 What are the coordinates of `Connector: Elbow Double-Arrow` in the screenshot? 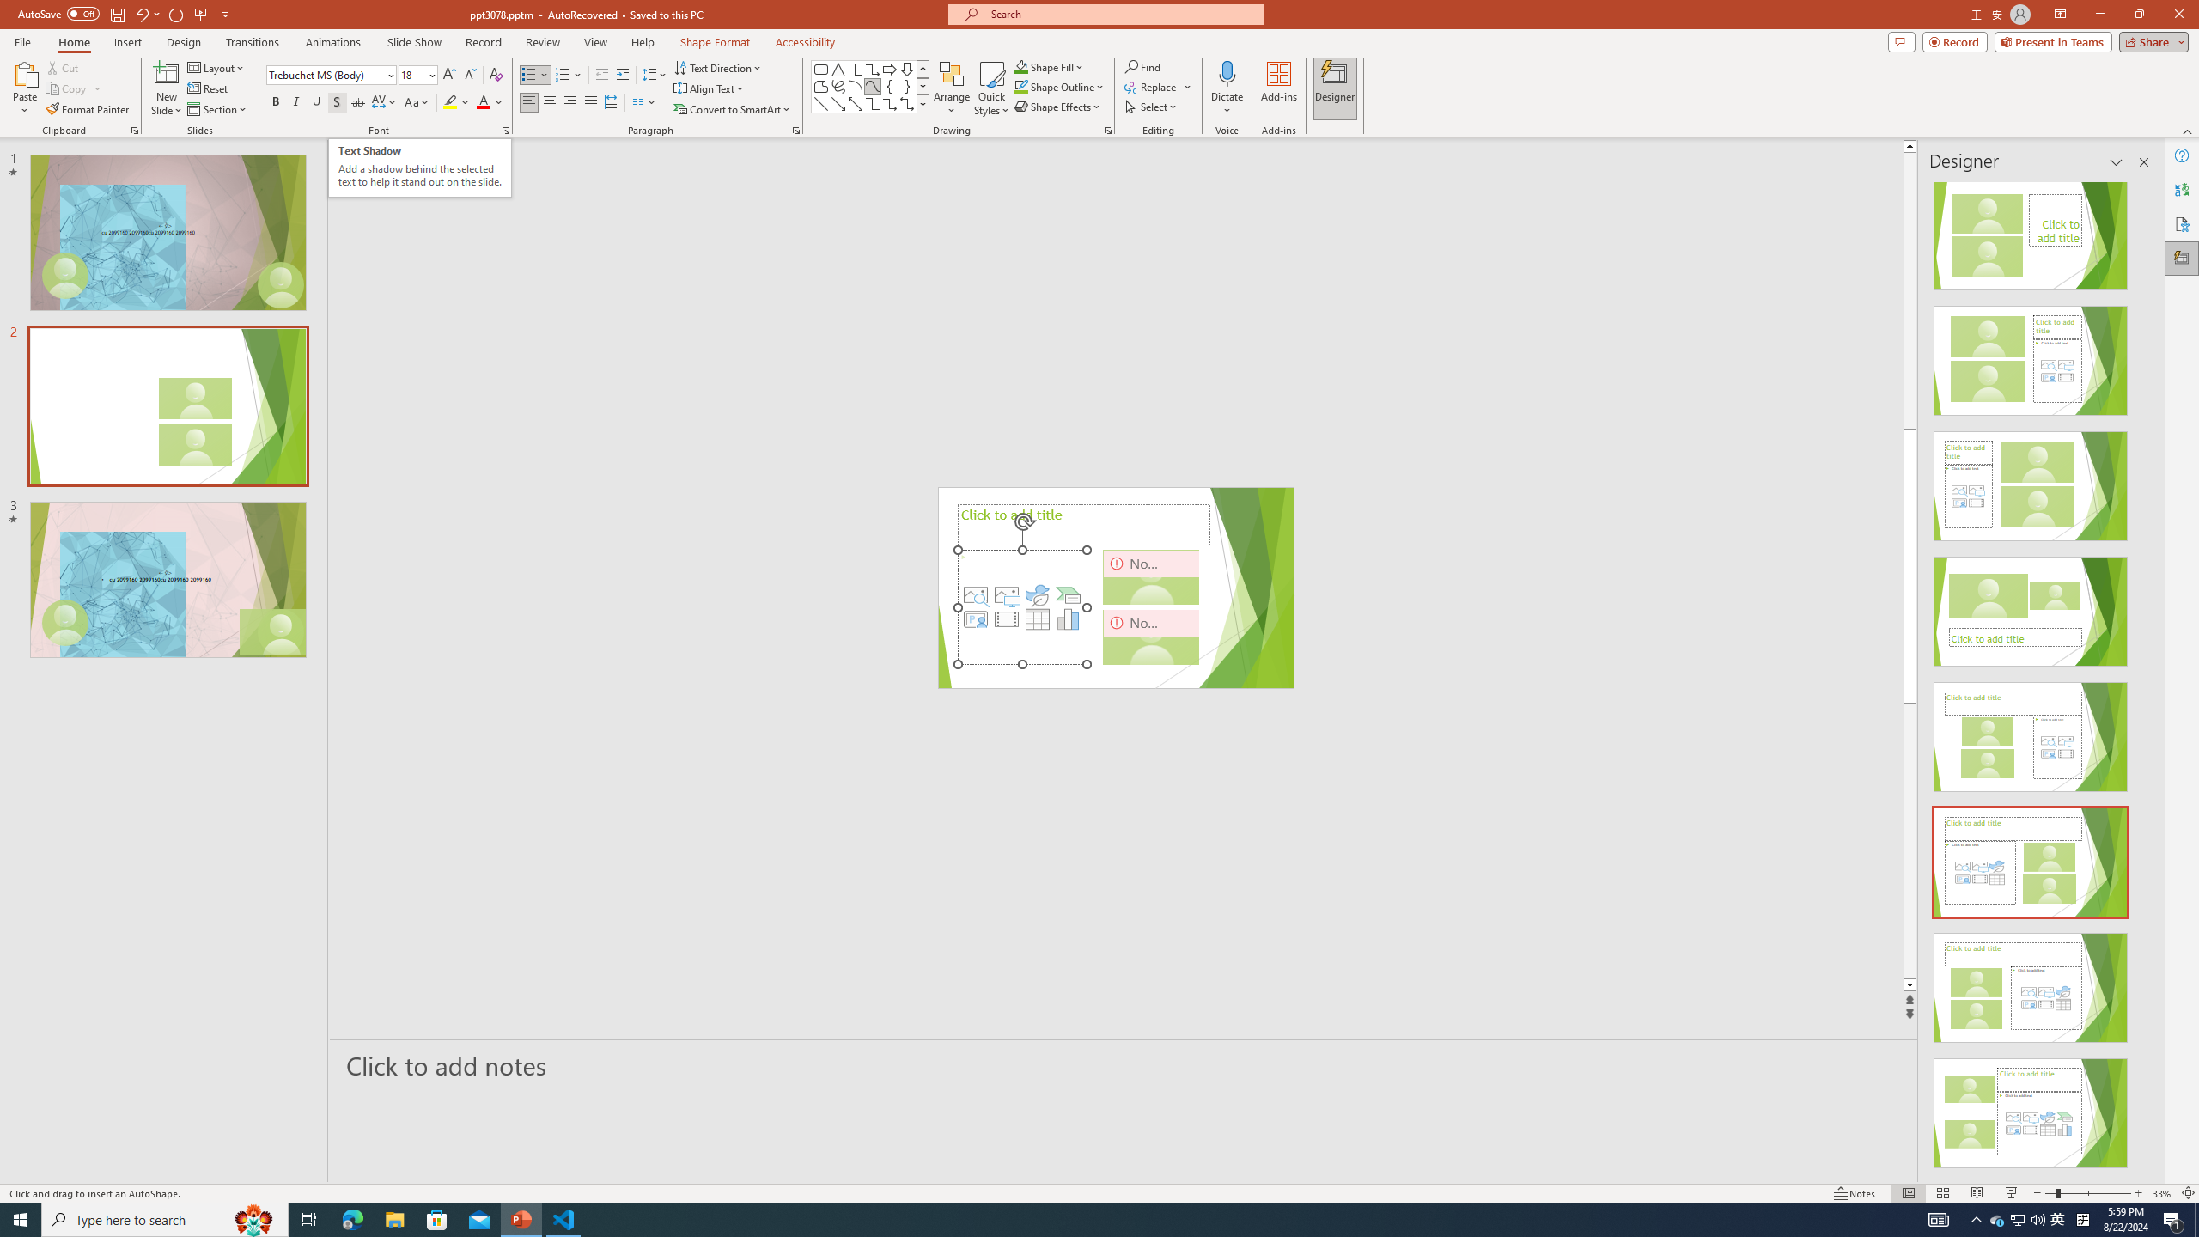 It's located at (907, 103).